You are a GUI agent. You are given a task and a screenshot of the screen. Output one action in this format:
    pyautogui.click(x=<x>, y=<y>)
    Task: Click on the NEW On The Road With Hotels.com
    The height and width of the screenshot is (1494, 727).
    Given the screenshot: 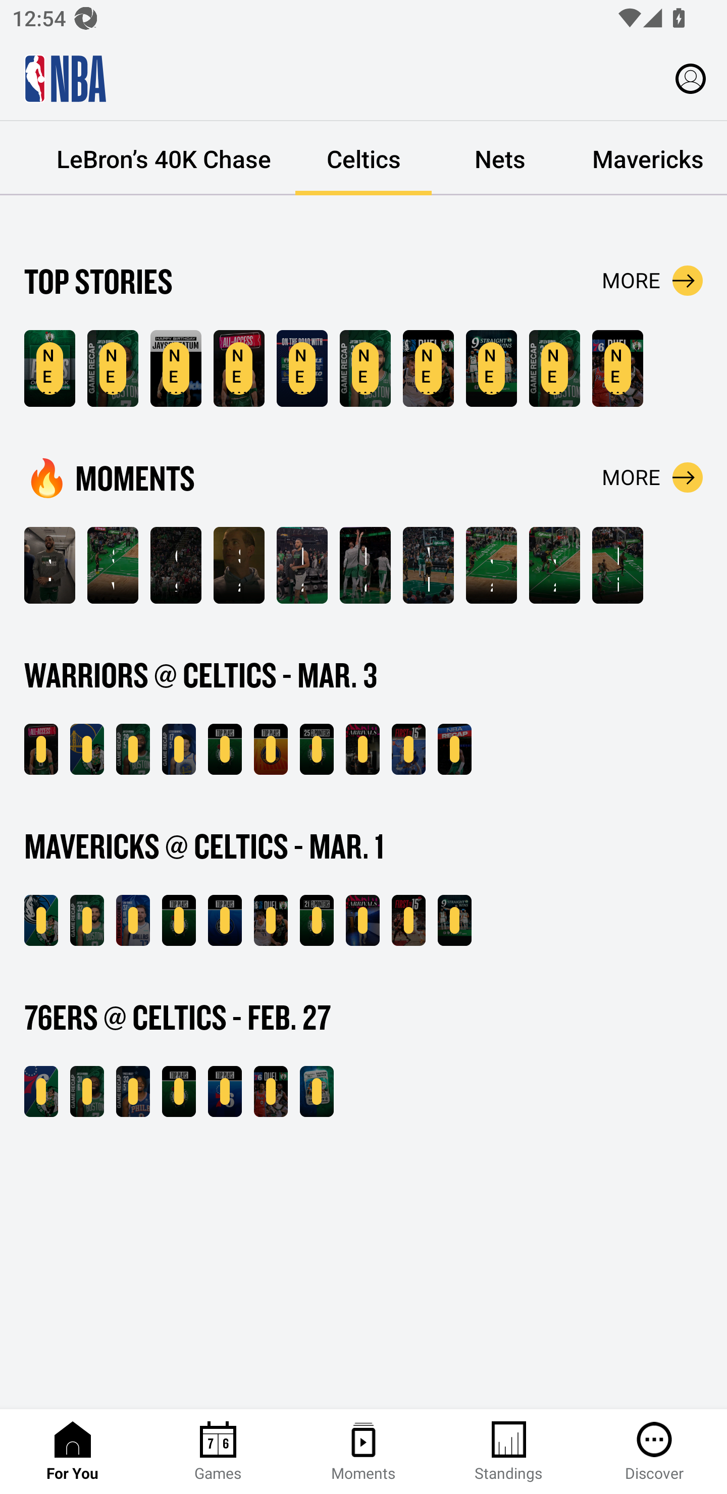 What is the action you would take?
    pyautogui.click(x=302, y=368)
    